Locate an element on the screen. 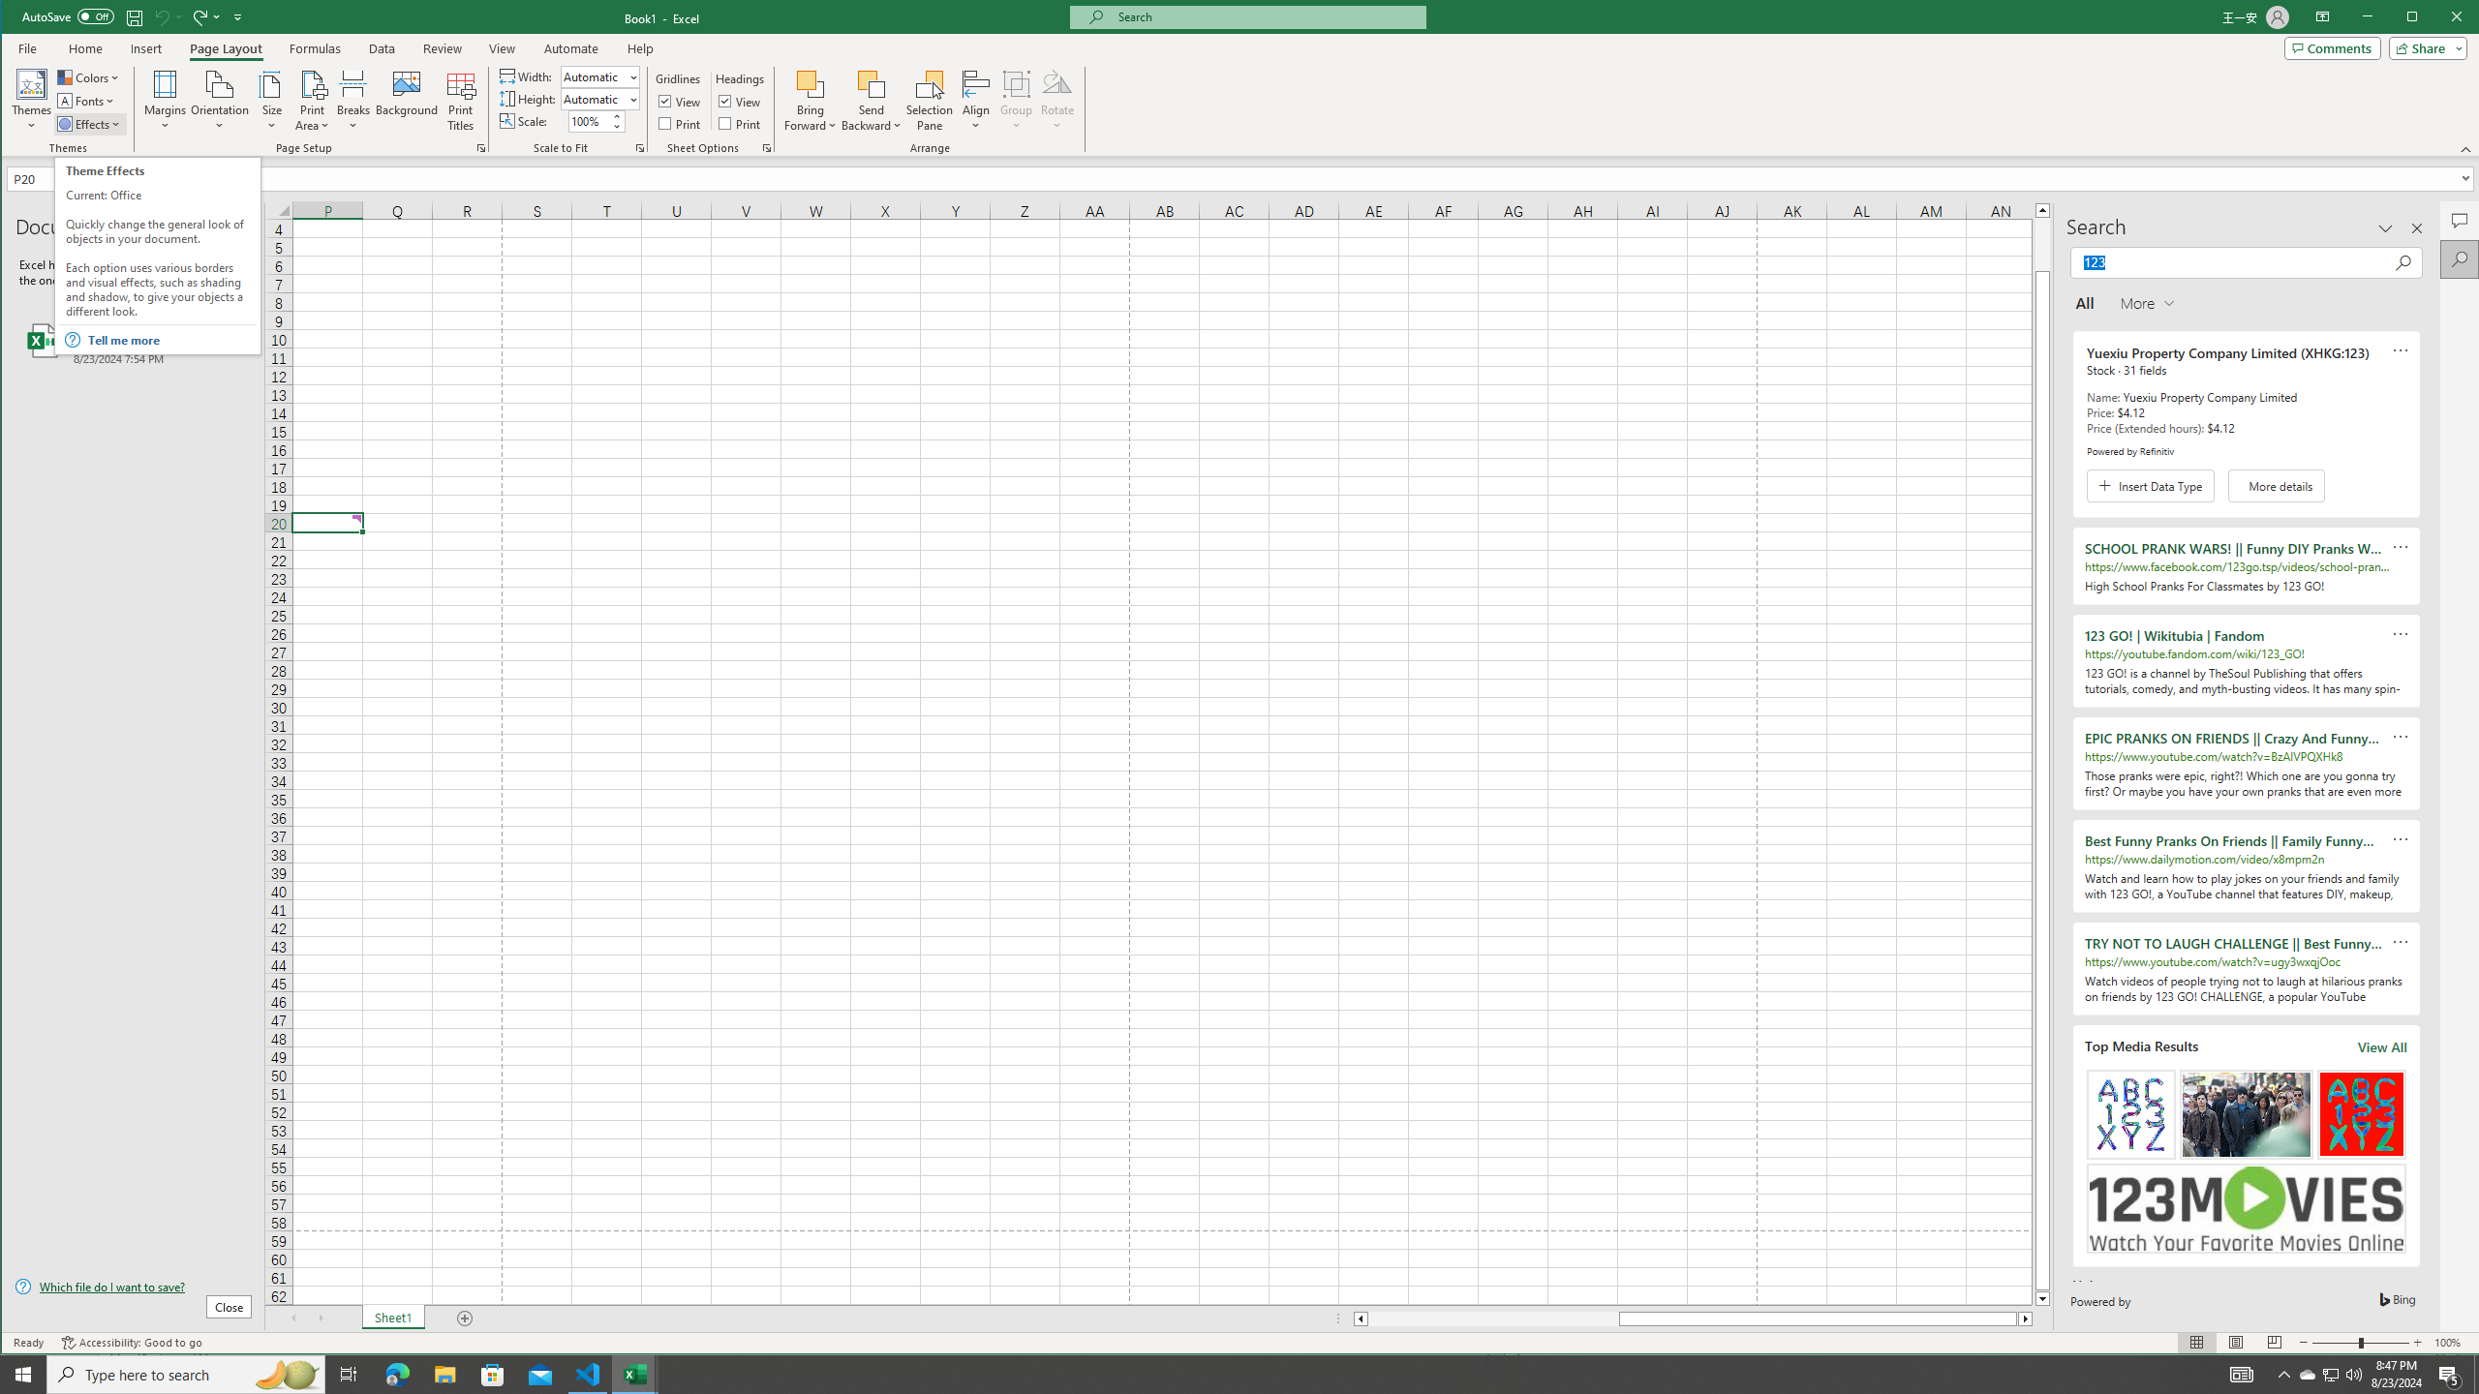  Group is located at coordinates (1017, 101).